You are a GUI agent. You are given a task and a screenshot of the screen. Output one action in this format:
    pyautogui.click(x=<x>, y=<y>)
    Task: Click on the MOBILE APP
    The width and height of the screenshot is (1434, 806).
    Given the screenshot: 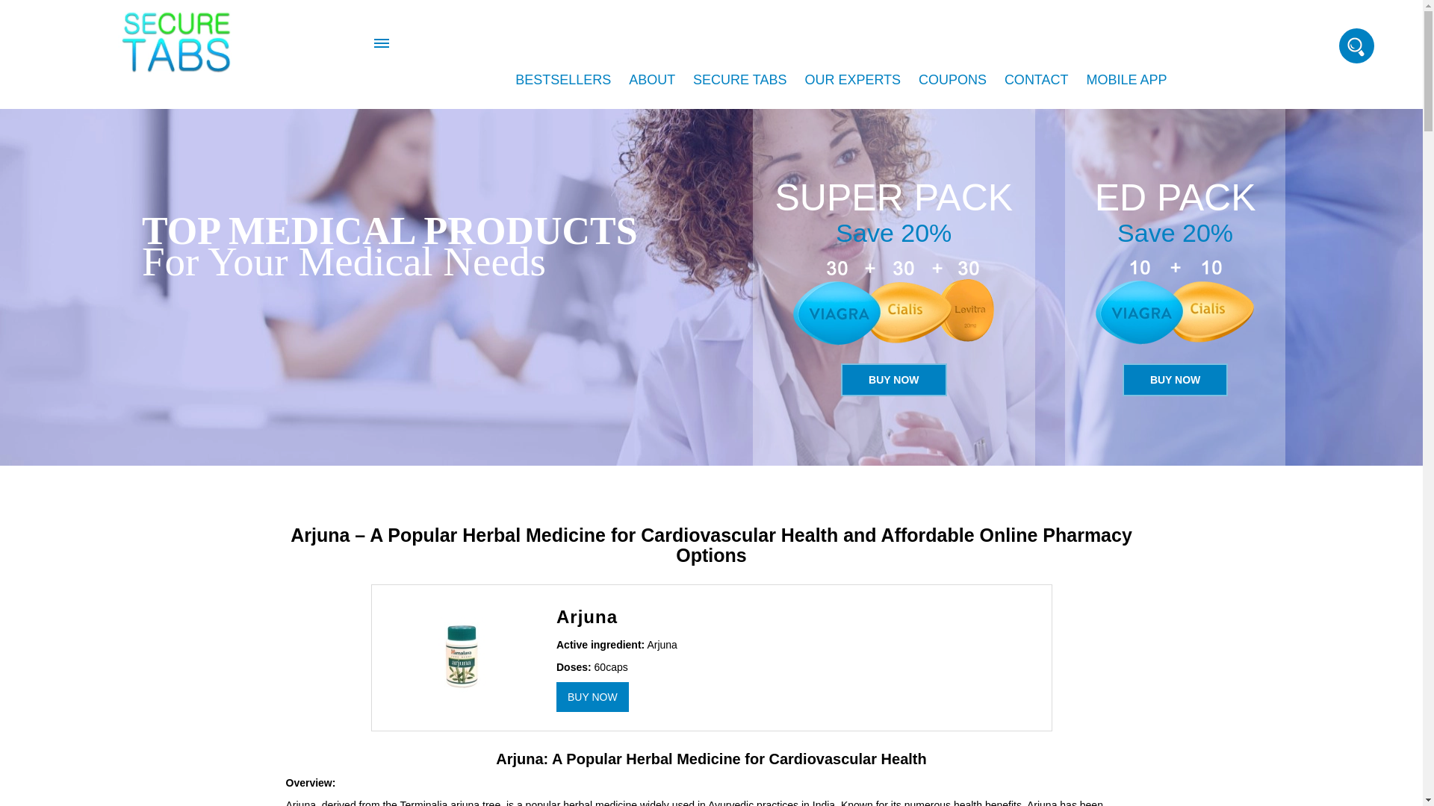 What is the action you would take?
    pyautogui.click(x=1126, y=79)
    